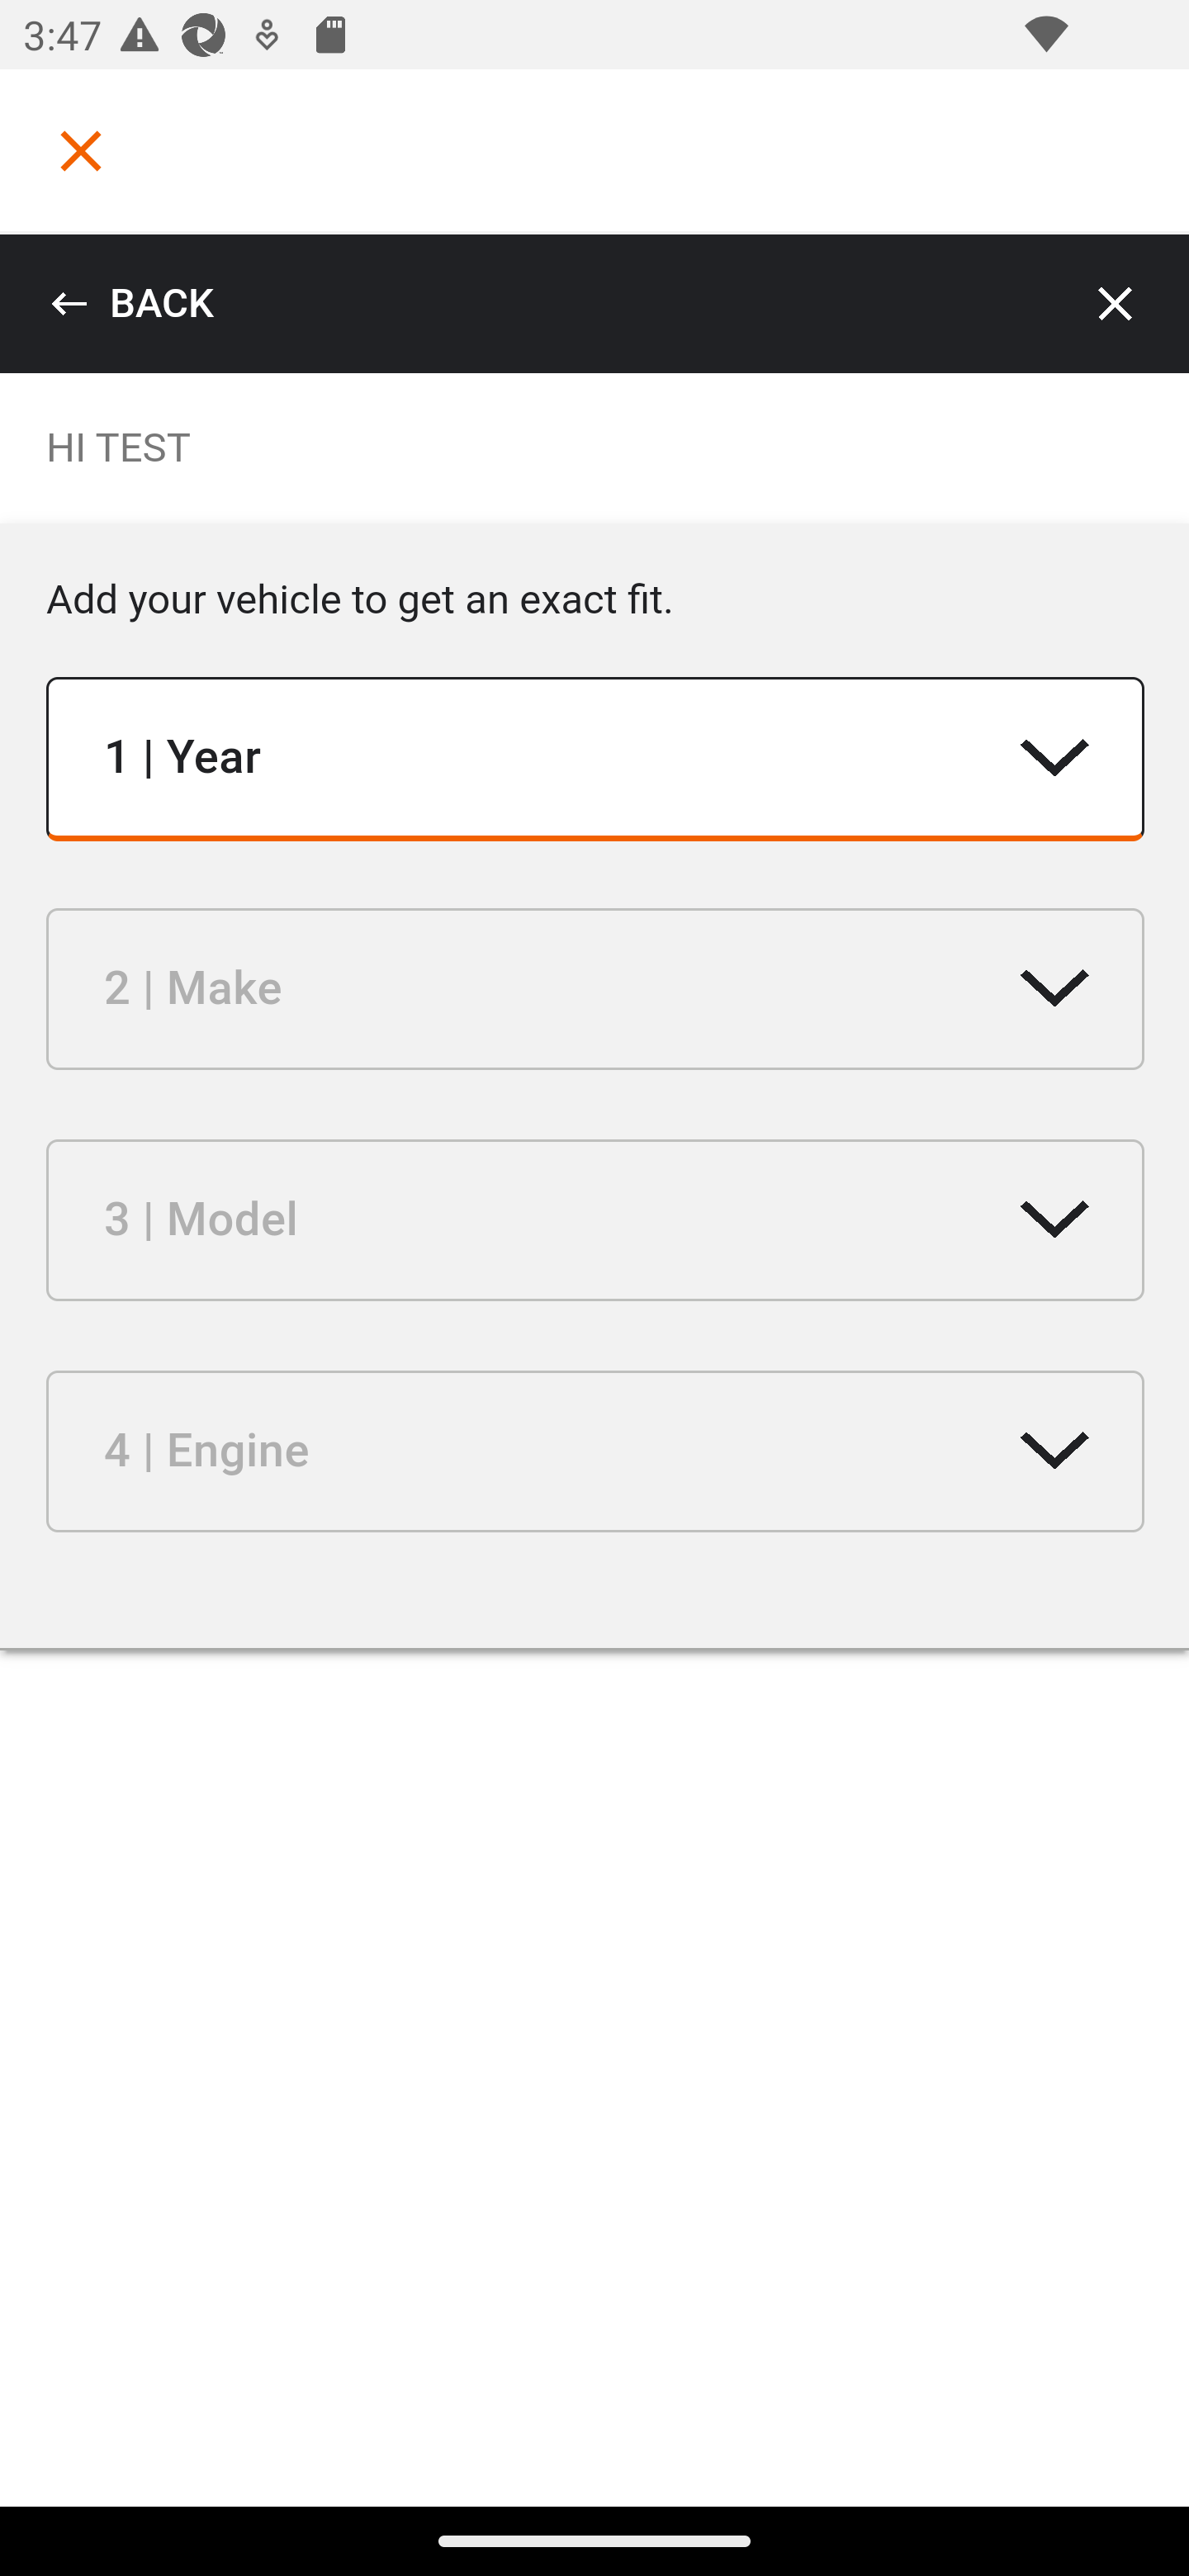 The image size is (1189, 2576). I want to click on Close, so click(1116, 304).